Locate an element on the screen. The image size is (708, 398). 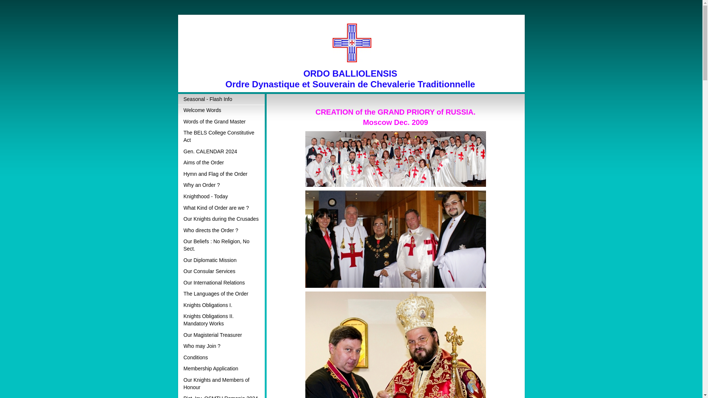
Who directs the Order ? is located at coordinates (221, 231).